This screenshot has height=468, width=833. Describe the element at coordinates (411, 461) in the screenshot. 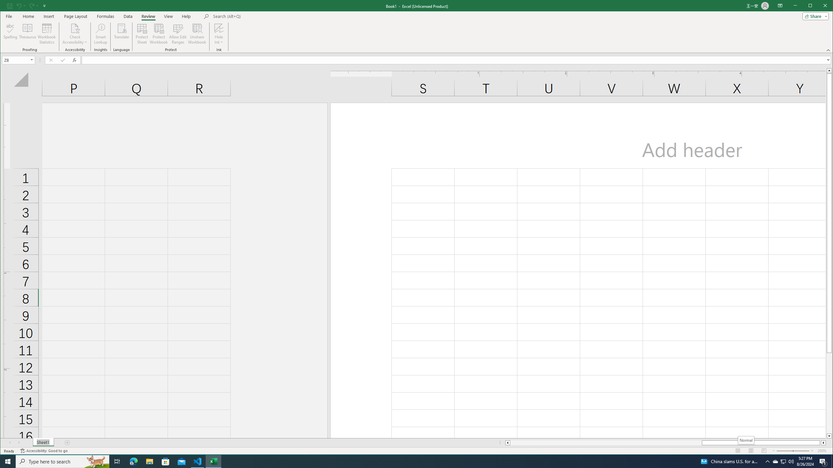

I see `Running applications` at that location.